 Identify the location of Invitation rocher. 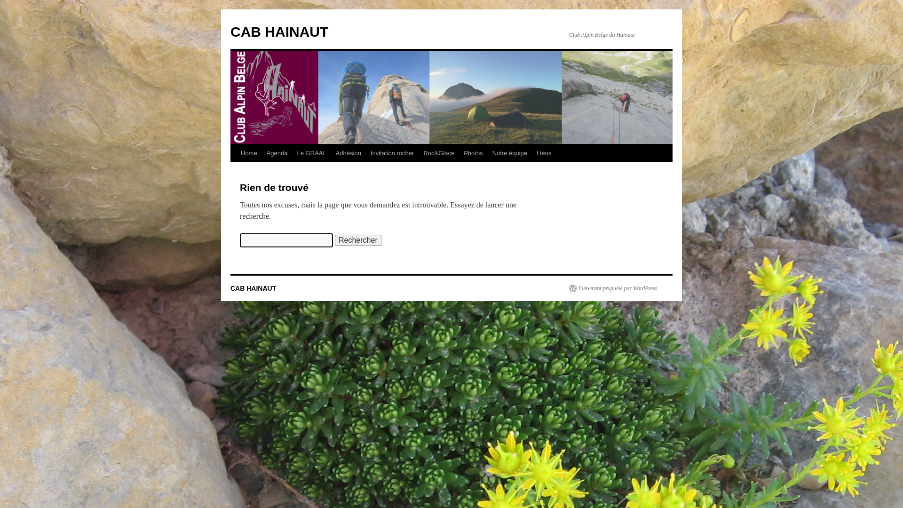
(392, 153).